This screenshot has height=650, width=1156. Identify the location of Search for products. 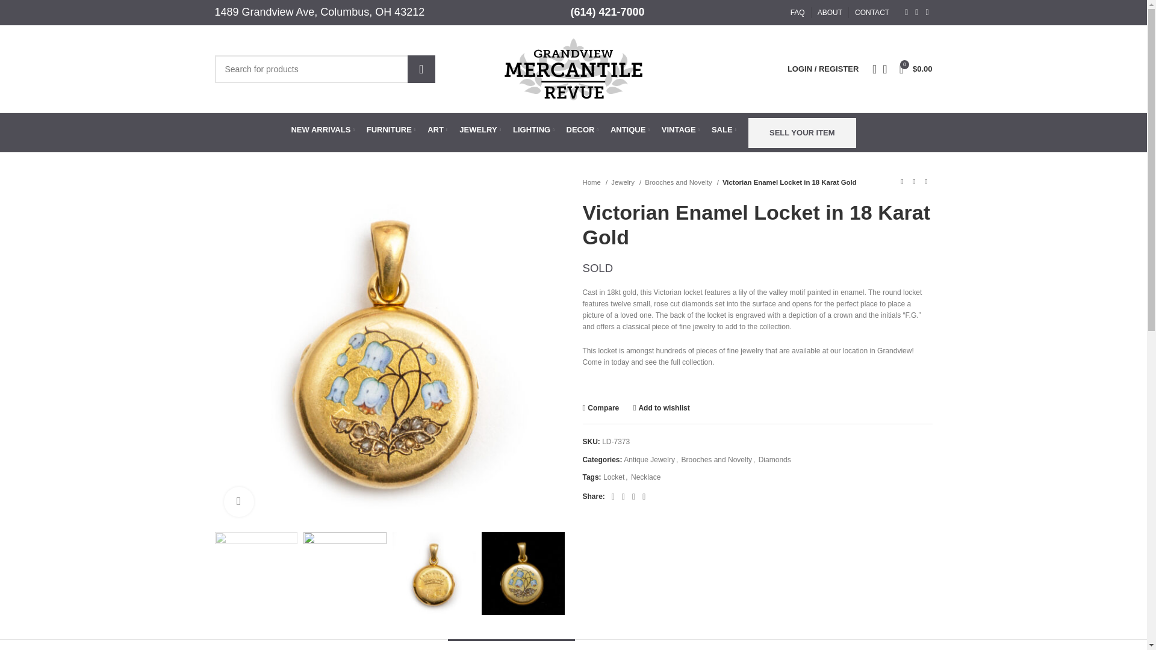
(324, 69).